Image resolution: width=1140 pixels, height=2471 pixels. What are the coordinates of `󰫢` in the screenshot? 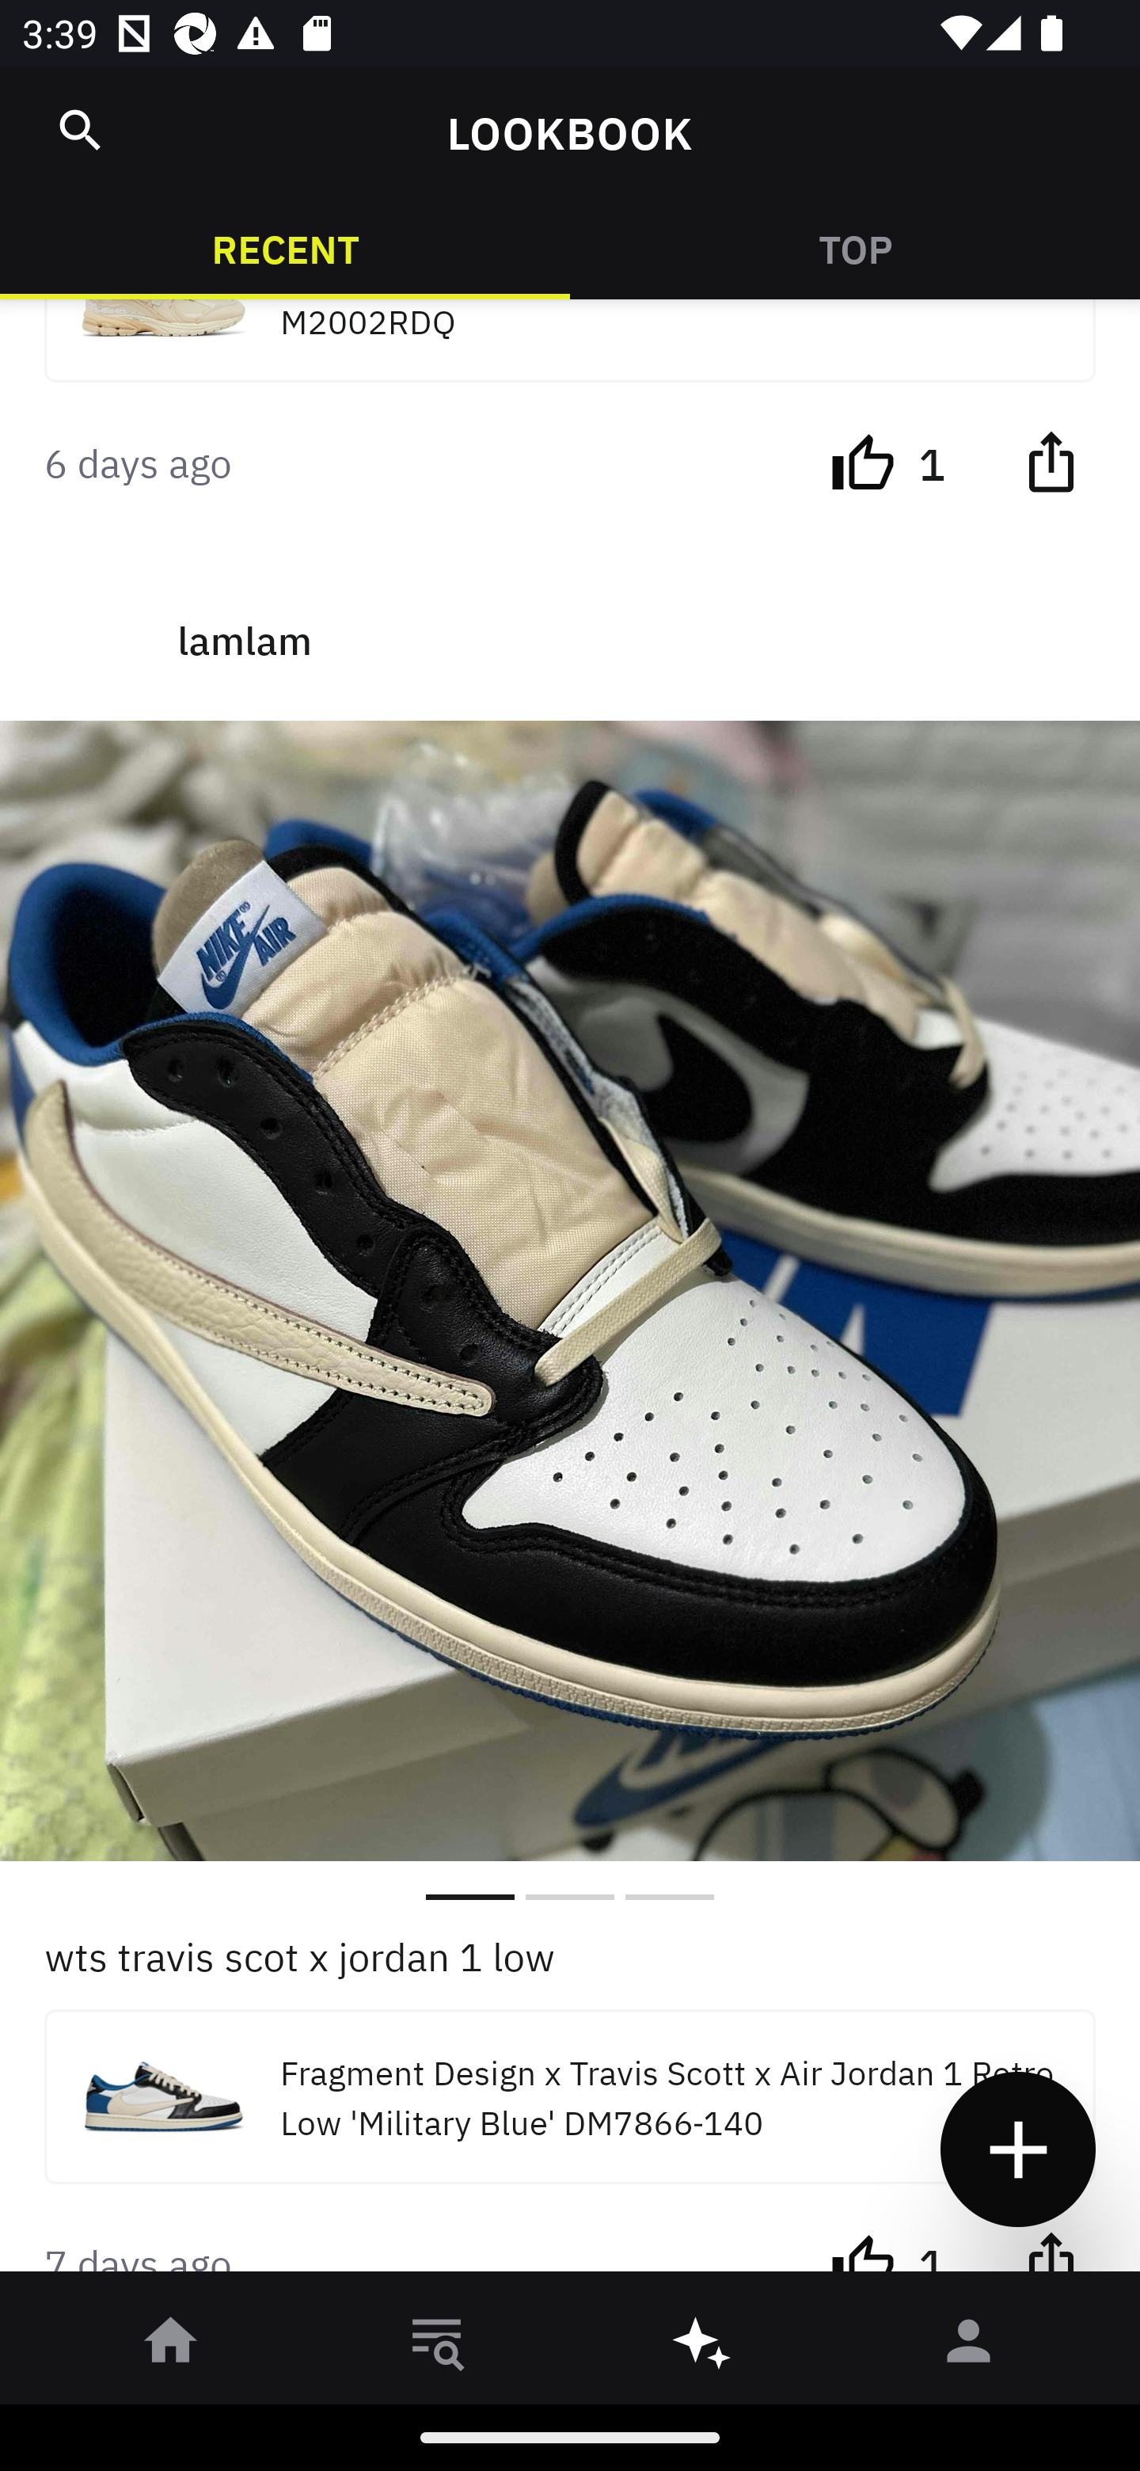 It's located at (703, 2346).